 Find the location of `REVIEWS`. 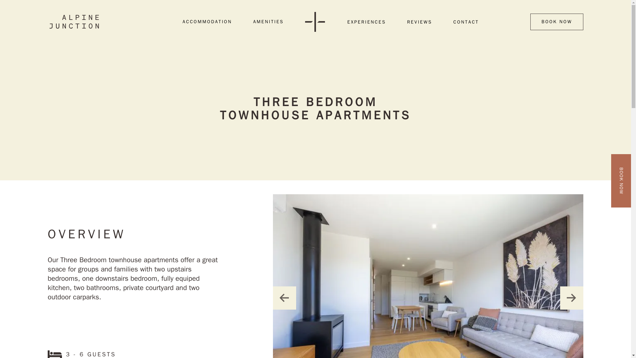

REVIEWS is located at coordinates (419, 22).